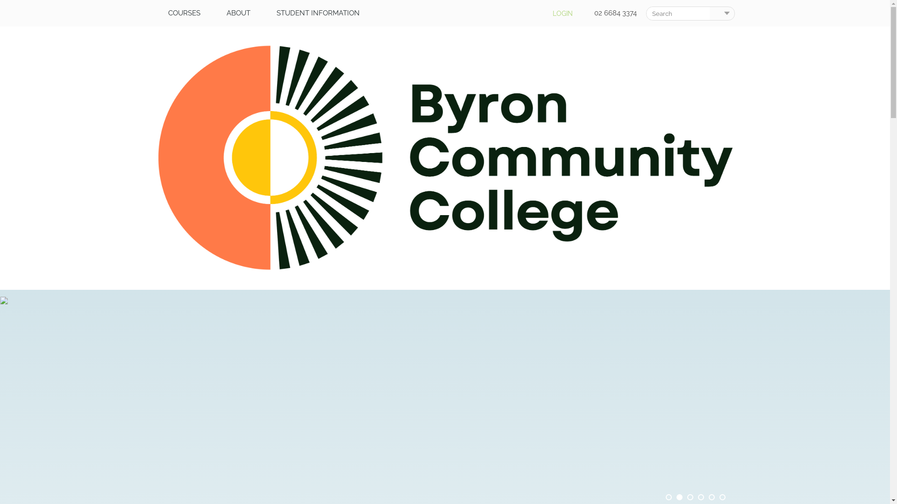  Describe the element at coordinates (238, 13) in the screenshot. I see `ABOUT` at that location.